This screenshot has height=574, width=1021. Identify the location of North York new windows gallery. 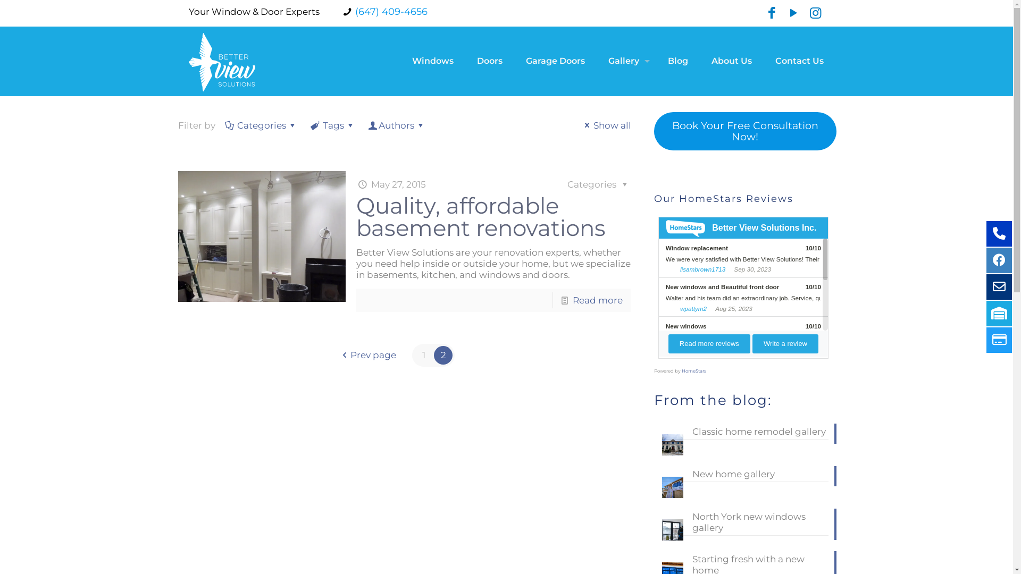
(744, 524).